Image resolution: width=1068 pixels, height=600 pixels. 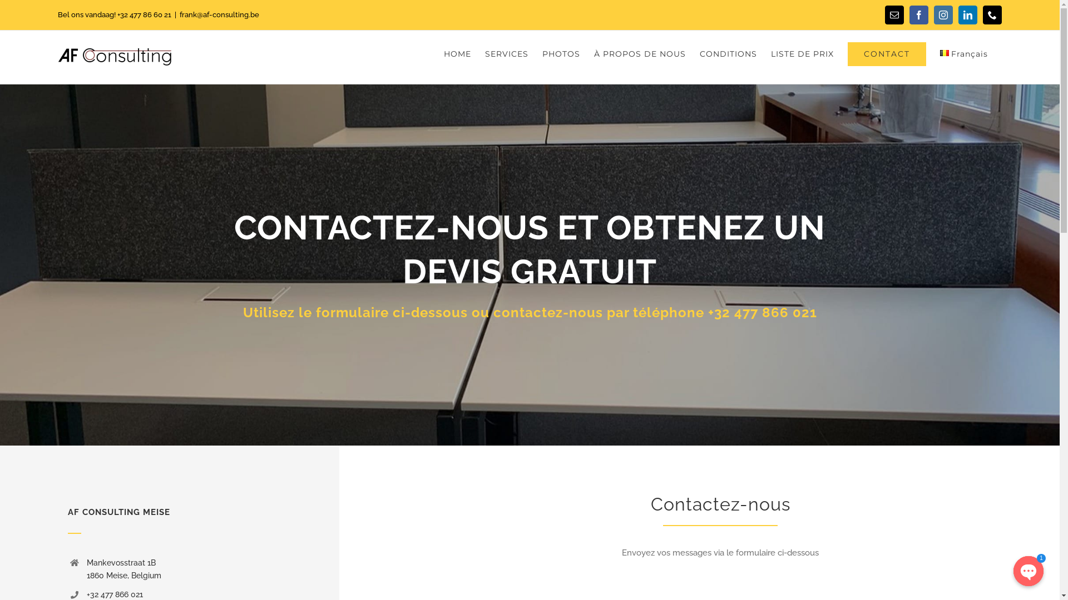 I want to click on Phone, so click(x=992, y=15).